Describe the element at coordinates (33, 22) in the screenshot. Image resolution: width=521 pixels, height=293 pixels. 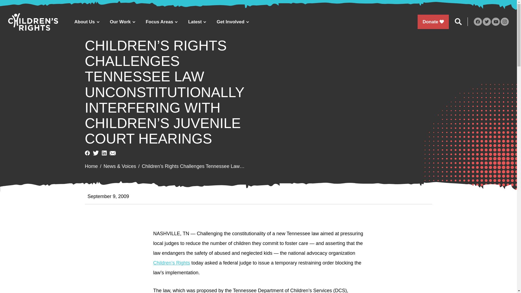
I see `homepage` at that location.